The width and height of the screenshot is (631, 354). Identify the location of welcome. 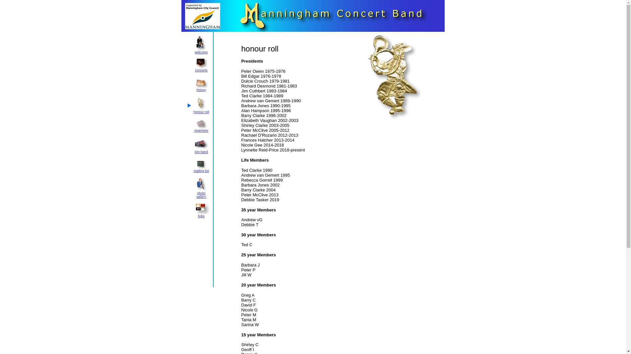
(201, 50).